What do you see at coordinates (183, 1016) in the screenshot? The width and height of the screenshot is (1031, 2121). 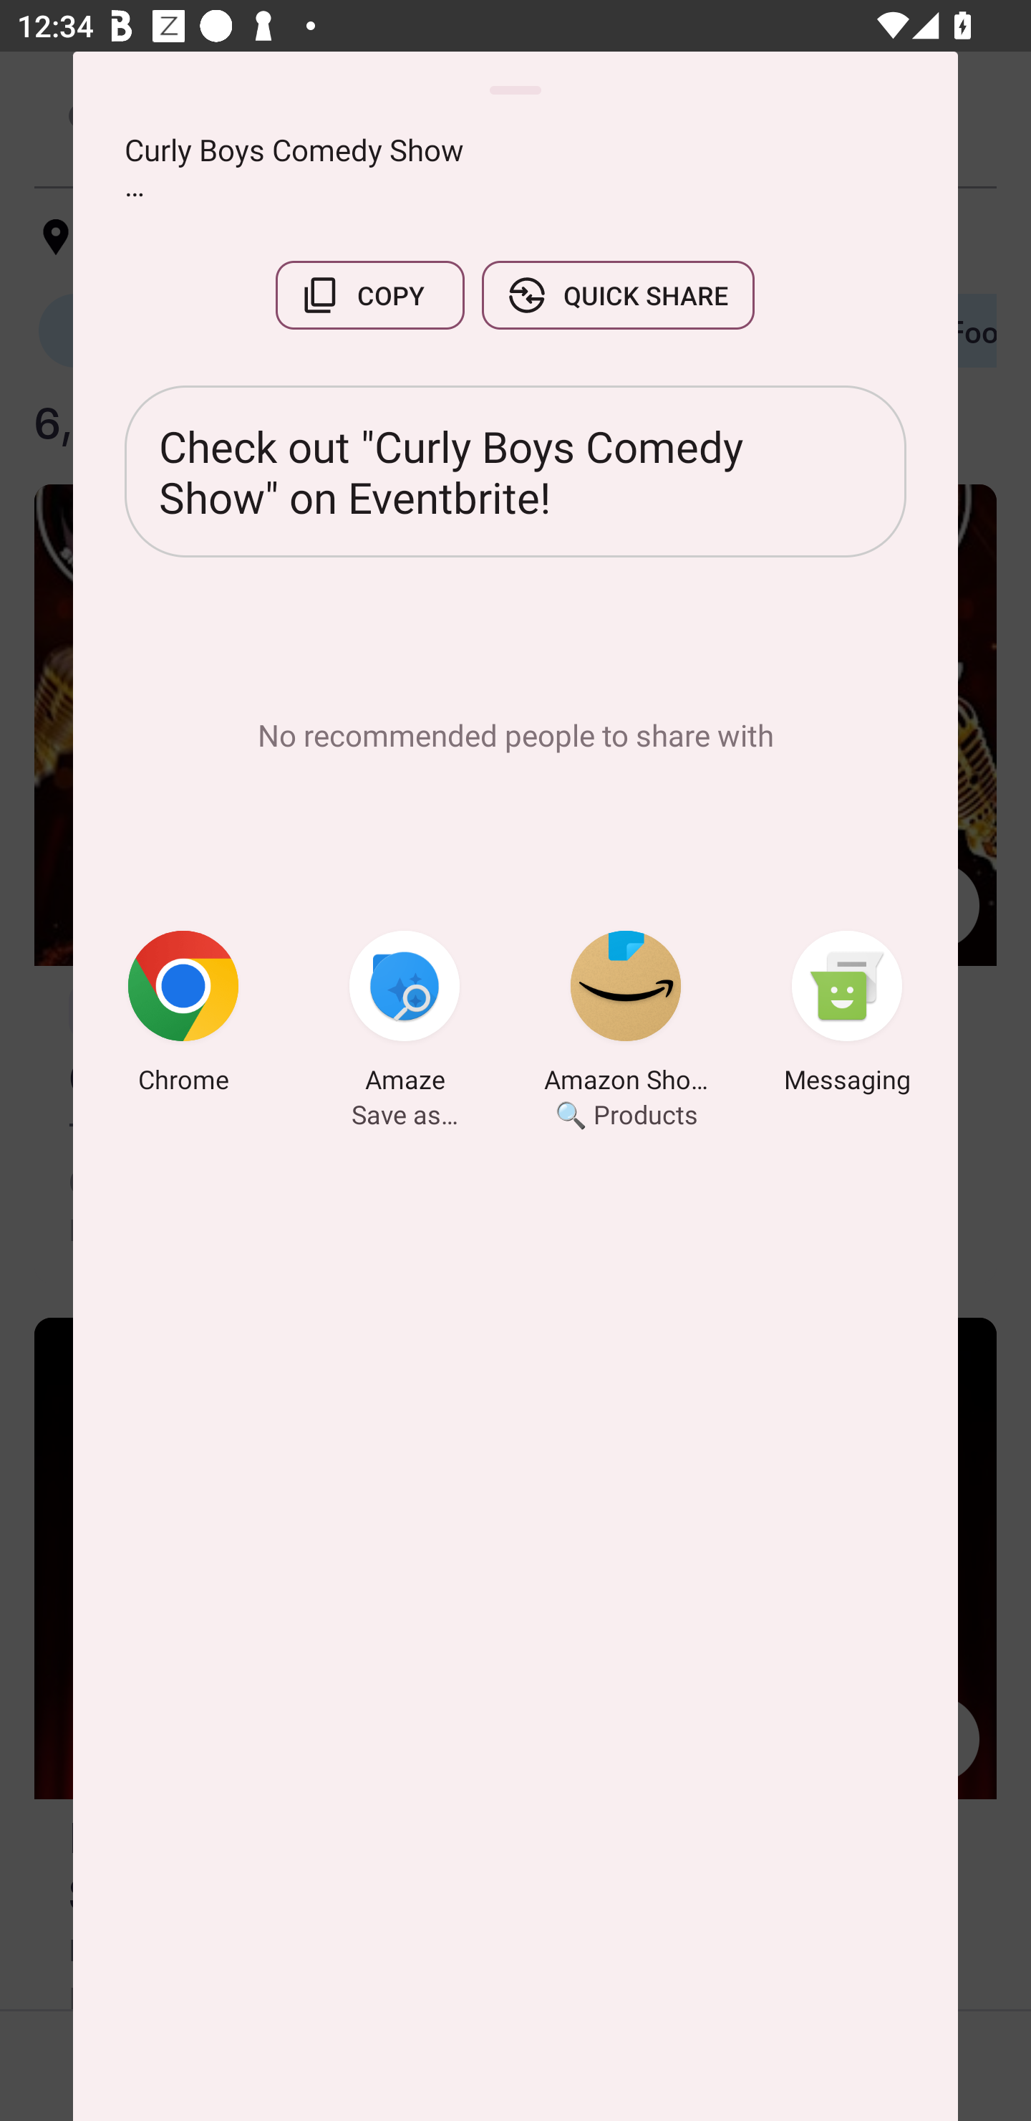 I see `Chrome` at bounding box center [183, 1016].